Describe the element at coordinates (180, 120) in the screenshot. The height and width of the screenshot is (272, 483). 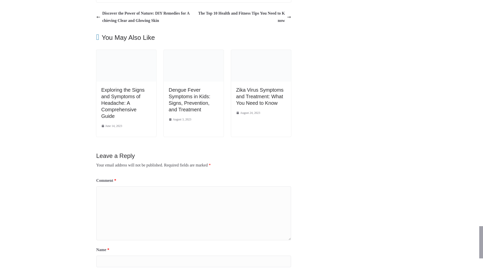
I see `August 3, 2023` at that location.